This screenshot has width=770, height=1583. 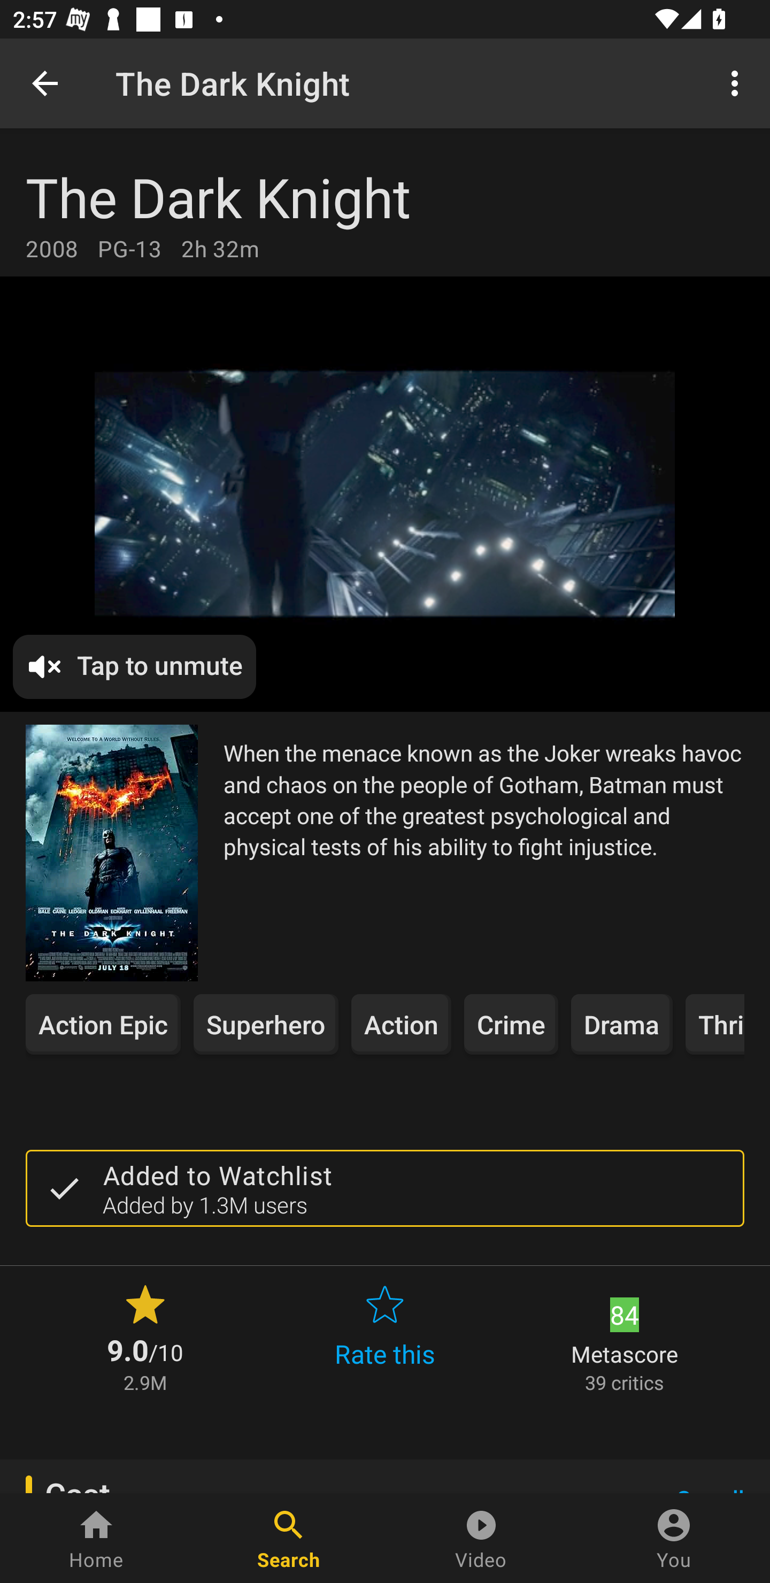 I want to click on Tap to unmute, so click(x=385, y=495).